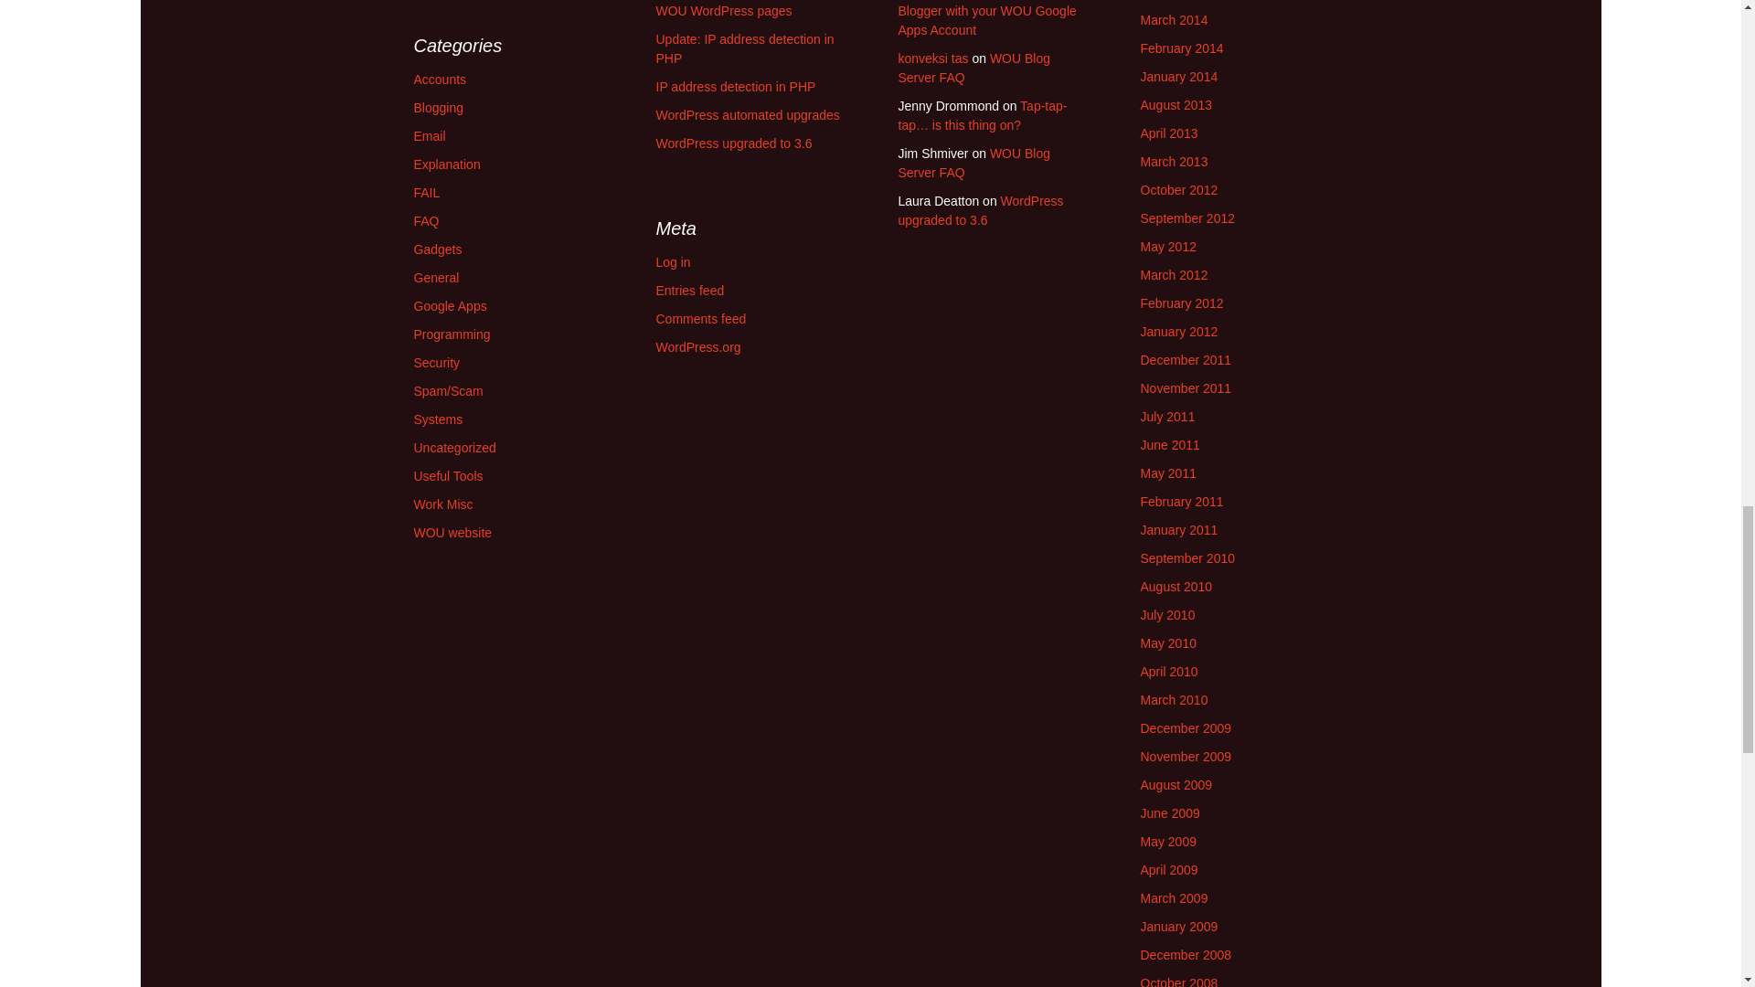 Image resolution: width=1755 pixels, height=987 pixels. I want to click on WordPress automated upgrades, so click(748, 114).